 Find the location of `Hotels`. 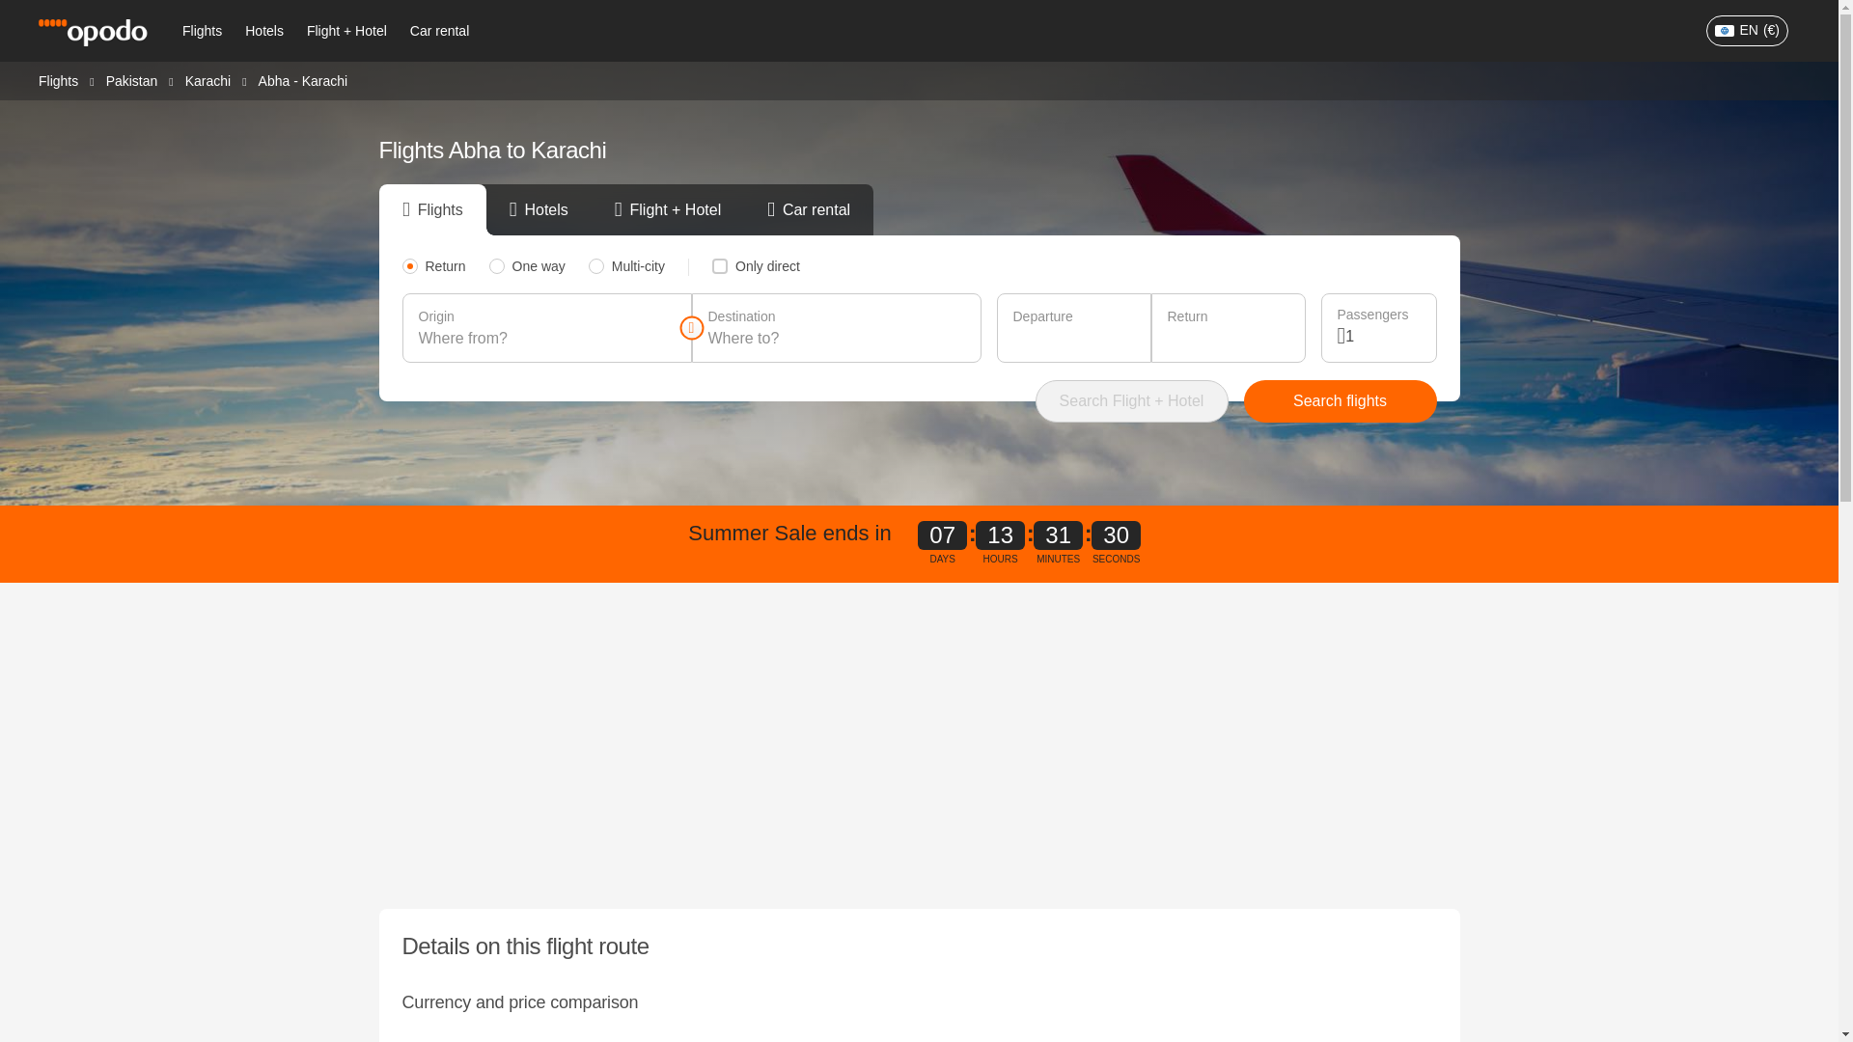

Hotels is located at coordinates (263, 31).